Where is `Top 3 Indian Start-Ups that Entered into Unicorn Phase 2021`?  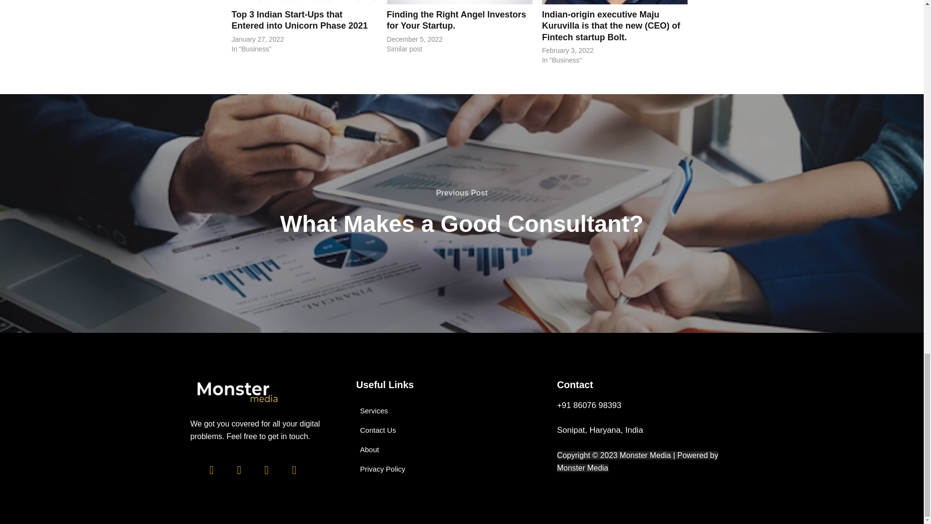
Top 3 Indian Start-Ups that Entered into Unicorn Phase 2021 is located at coordinates (300, 20).